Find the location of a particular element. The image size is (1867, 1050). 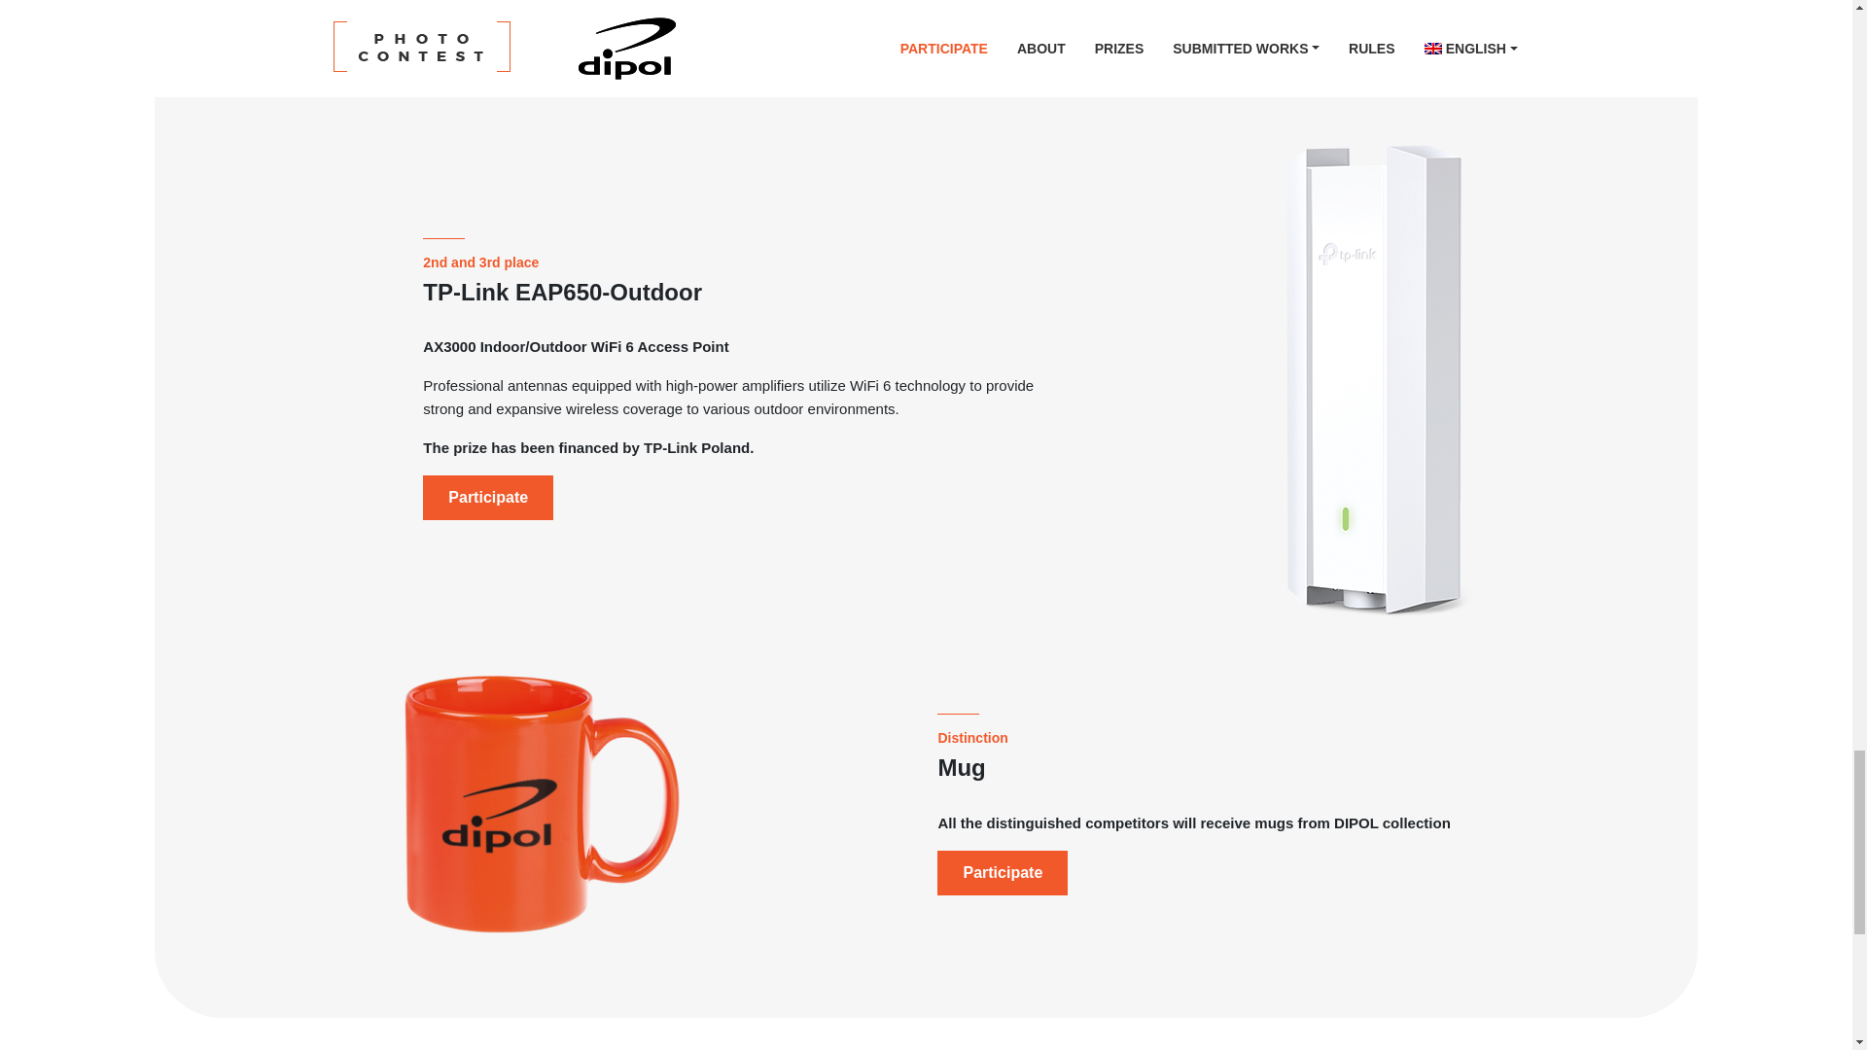

Participate is located at coordinates (1002, 12).